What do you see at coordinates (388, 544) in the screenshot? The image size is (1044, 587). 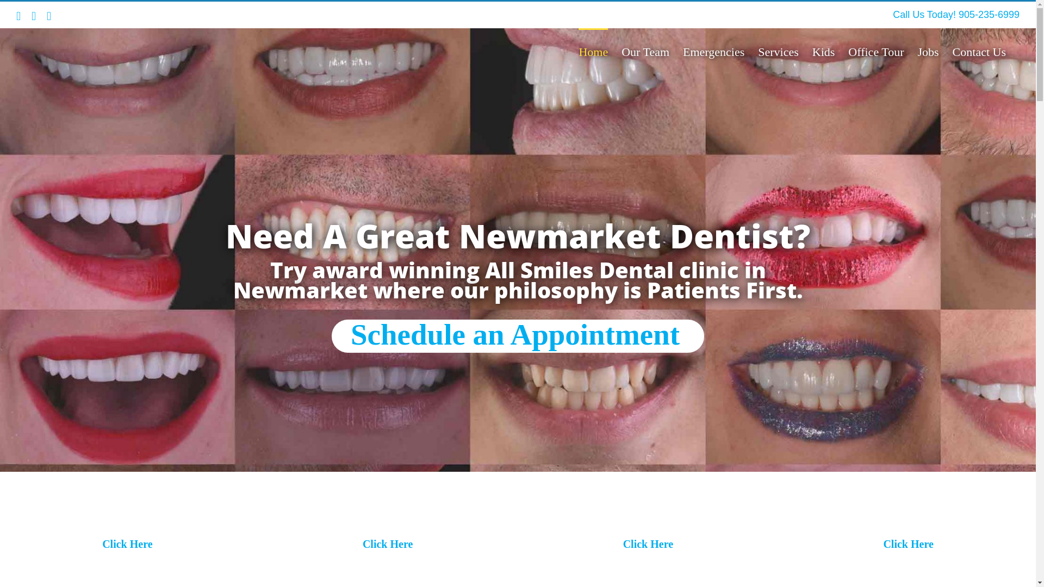 I see `Click Here` at bounding box center [388, 544].